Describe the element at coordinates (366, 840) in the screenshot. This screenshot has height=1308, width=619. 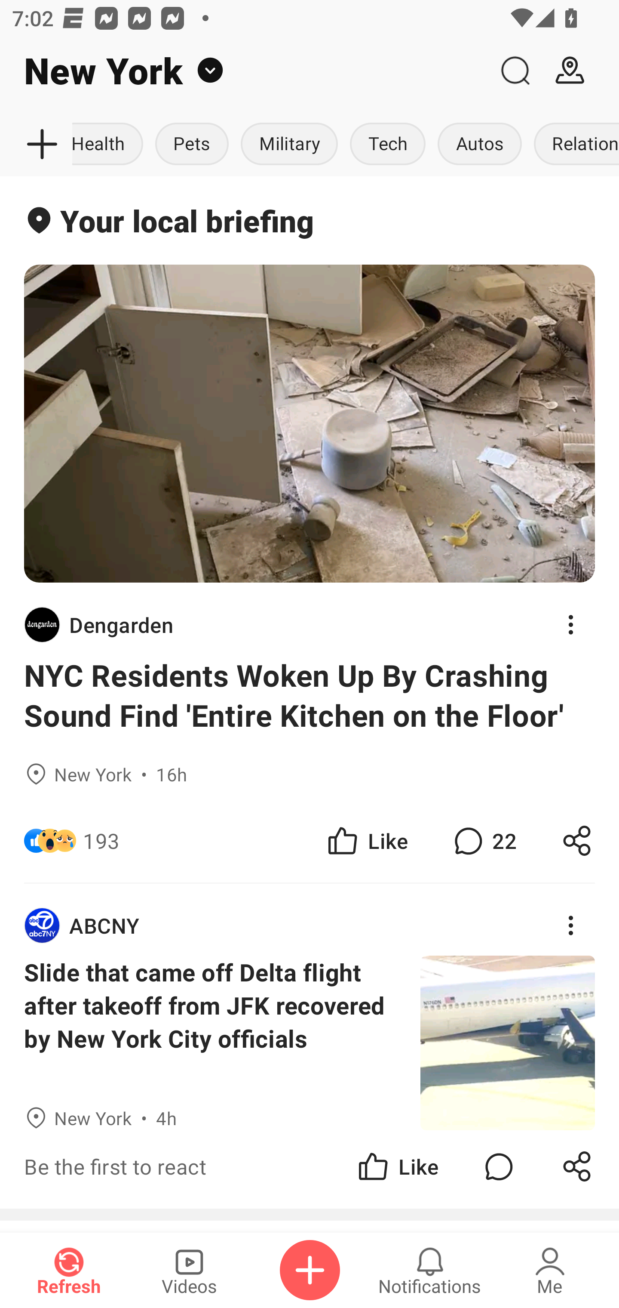
I see `Like` at that location.